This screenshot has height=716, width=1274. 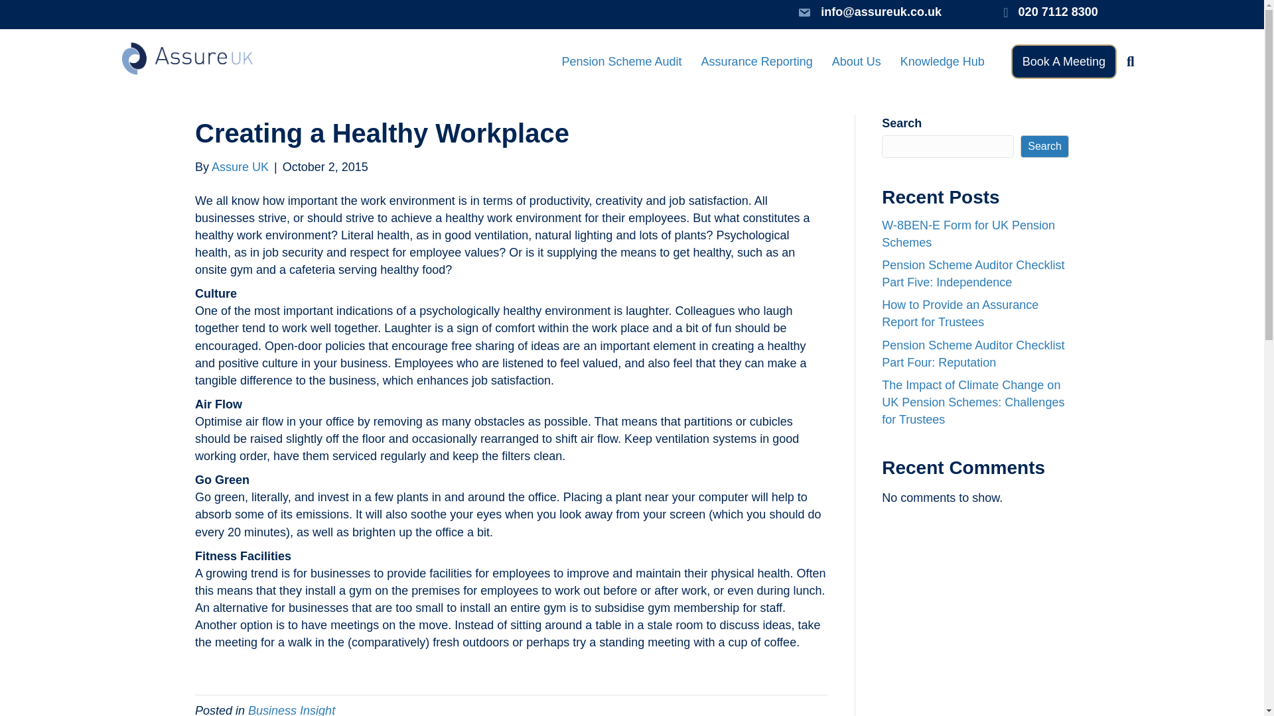 I want to click on Search, so click(x=1044, y=146).